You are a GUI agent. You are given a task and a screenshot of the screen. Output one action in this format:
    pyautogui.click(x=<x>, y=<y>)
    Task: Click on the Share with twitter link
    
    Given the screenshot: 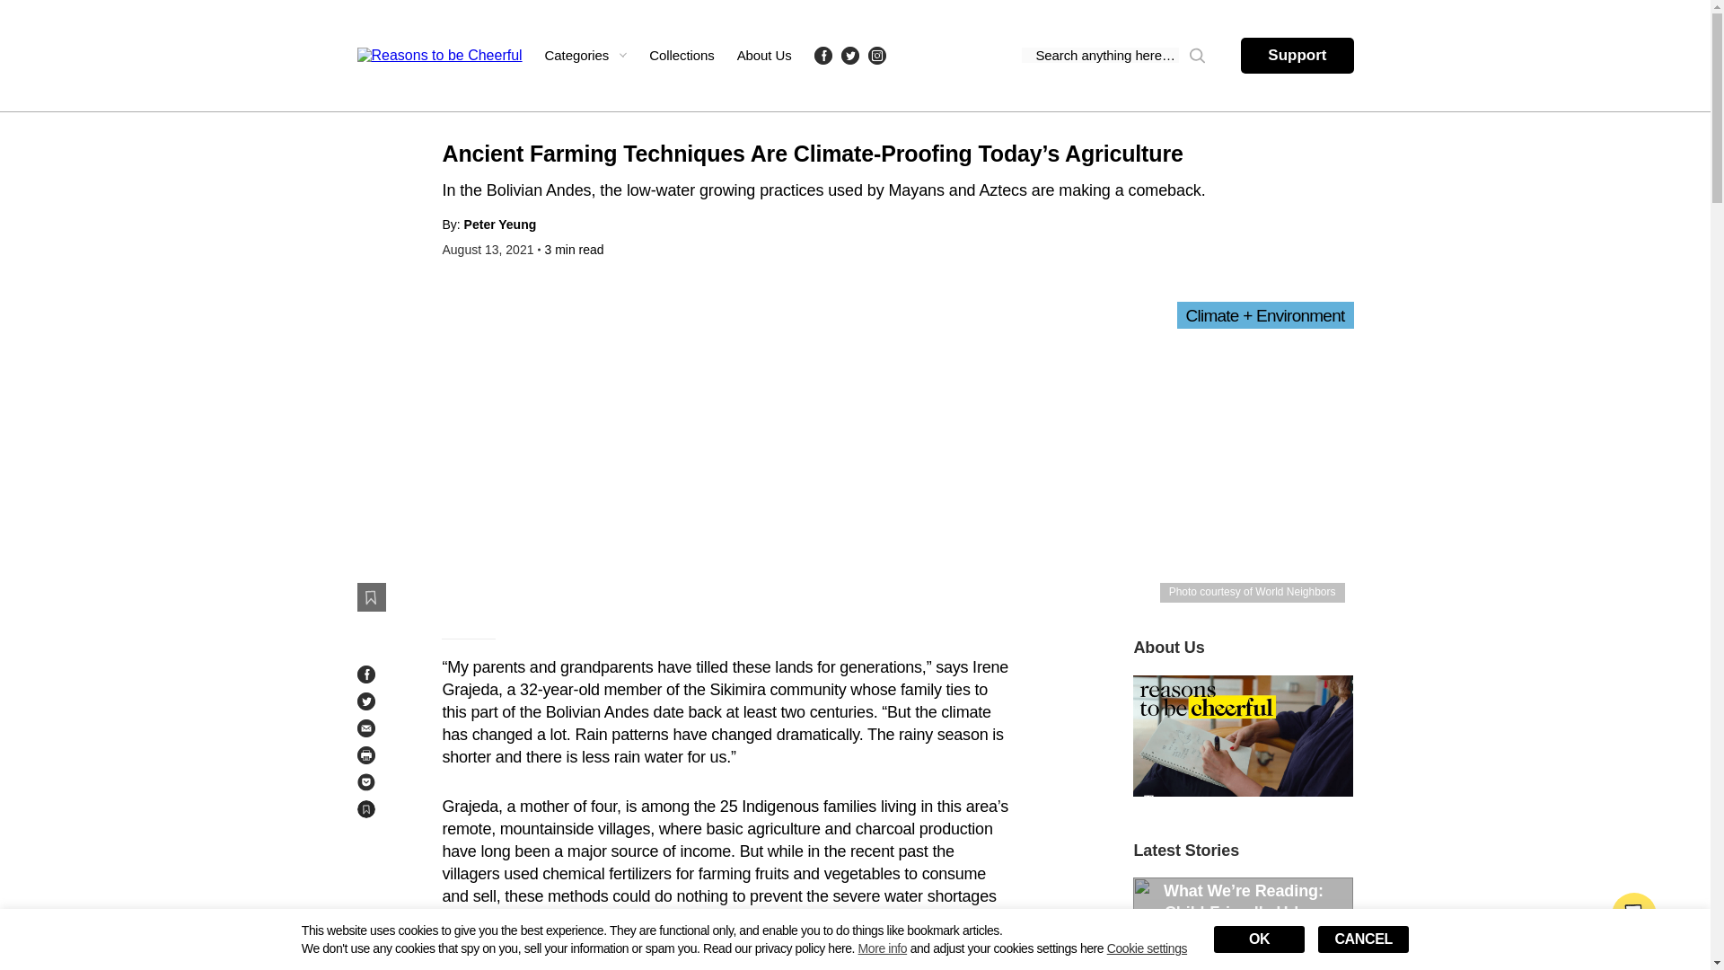 What is the action you would take?
    pyautogui.click(x=366, y=701)
    